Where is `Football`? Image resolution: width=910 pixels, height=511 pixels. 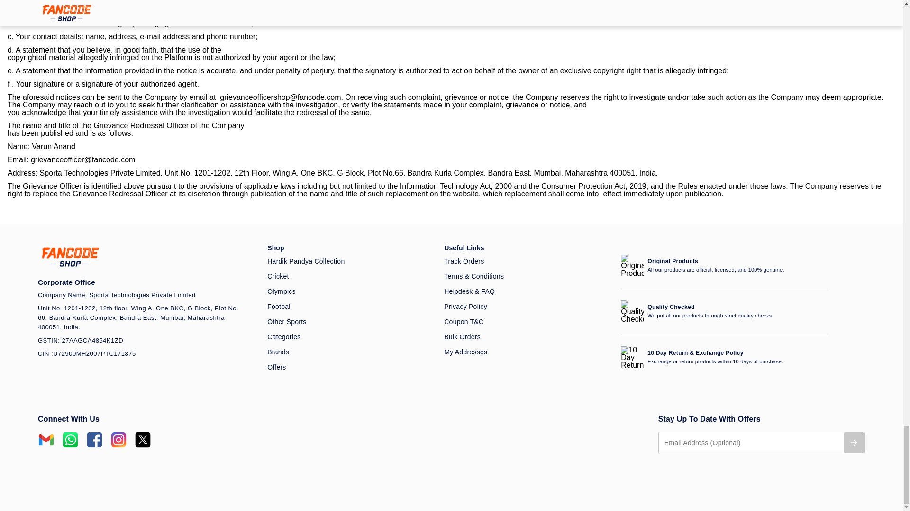 Football is located at coordinates (350, 307).